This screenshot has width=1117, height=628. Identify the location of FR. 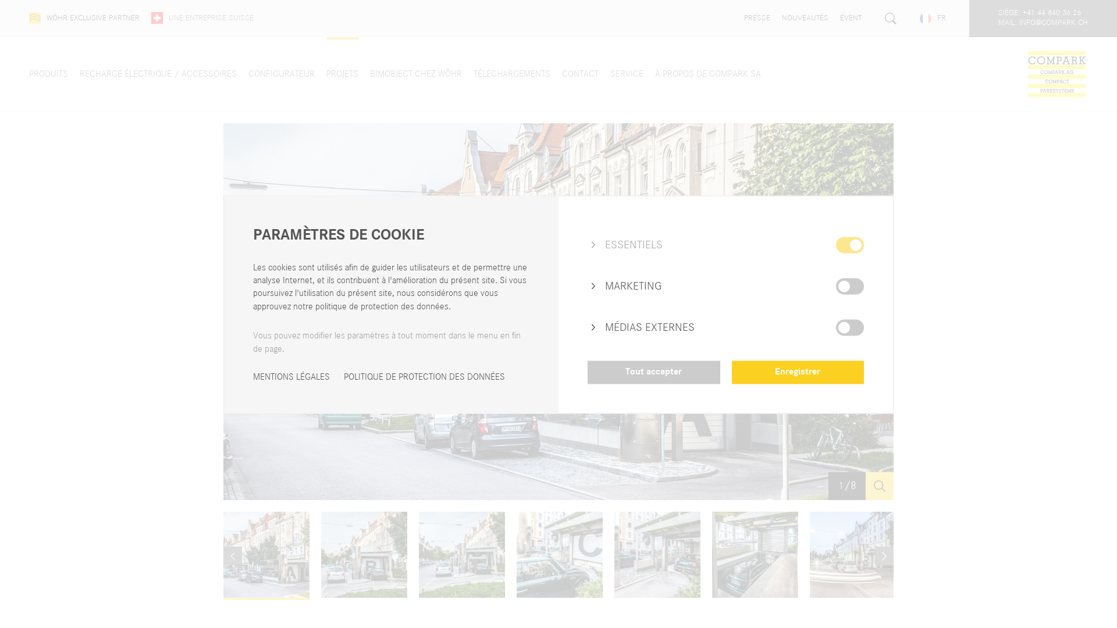
(933, 19).